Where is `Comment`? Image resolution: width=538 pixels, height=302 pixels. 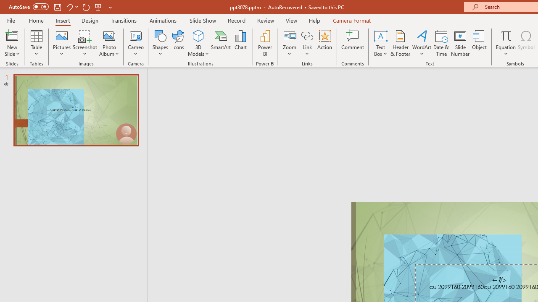
Comment is located at coordinates (353, 43).